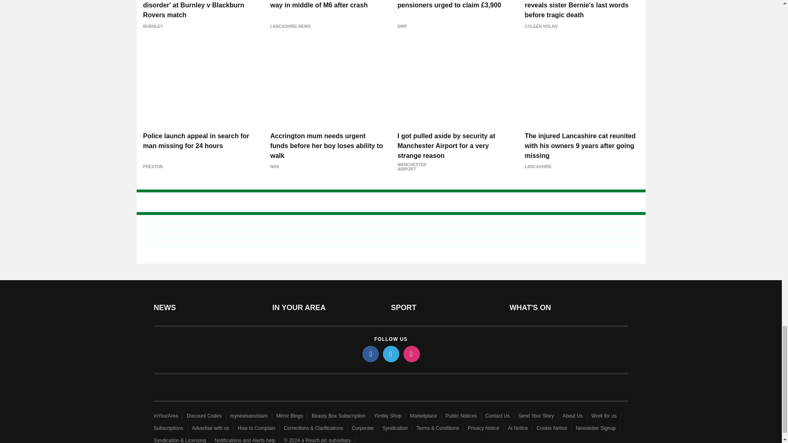  Describe the element at coordinates (370, 354) in the screenshot. I see `facebook` at that location.